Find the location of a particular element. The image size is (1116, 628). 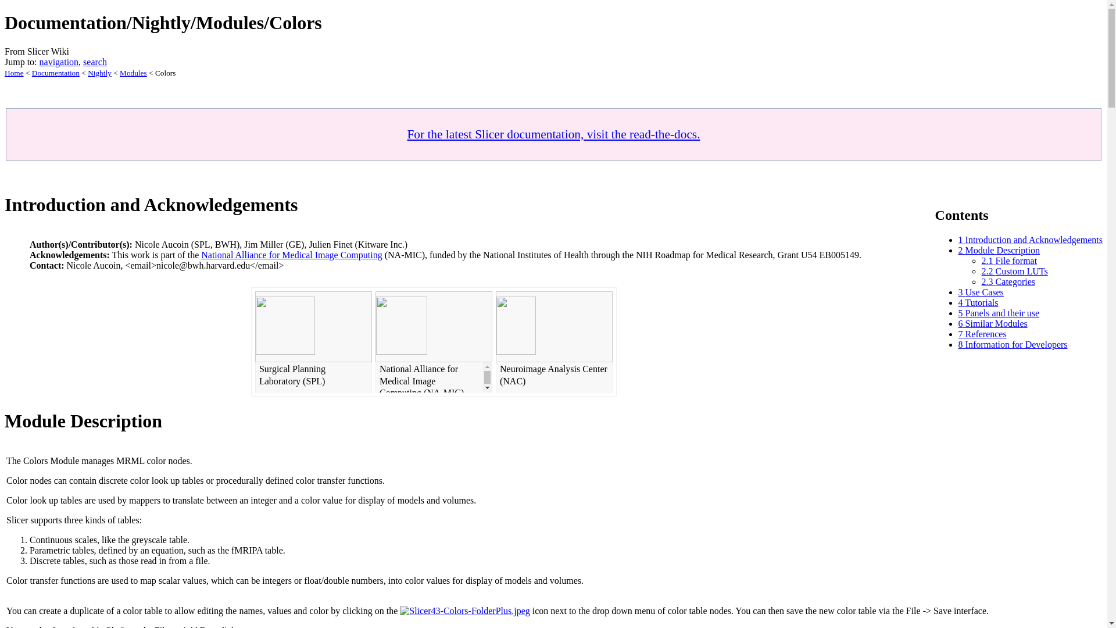

Documentation is located at coordinates (56, 72).